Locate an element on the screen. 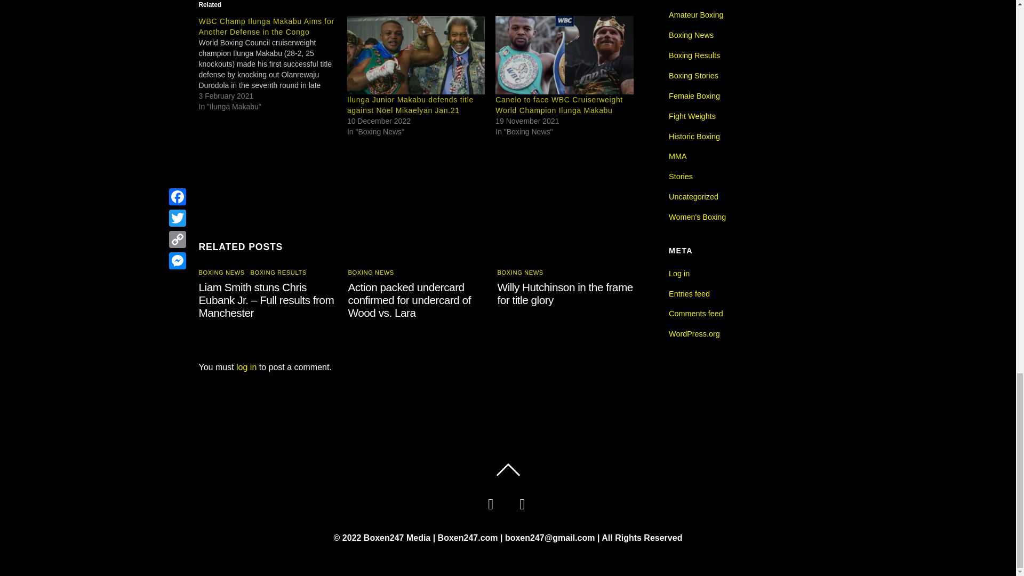 The image size is (1024, 576). Willy Hutchinson in the frame for title glory is located at coordinates (565, 293).